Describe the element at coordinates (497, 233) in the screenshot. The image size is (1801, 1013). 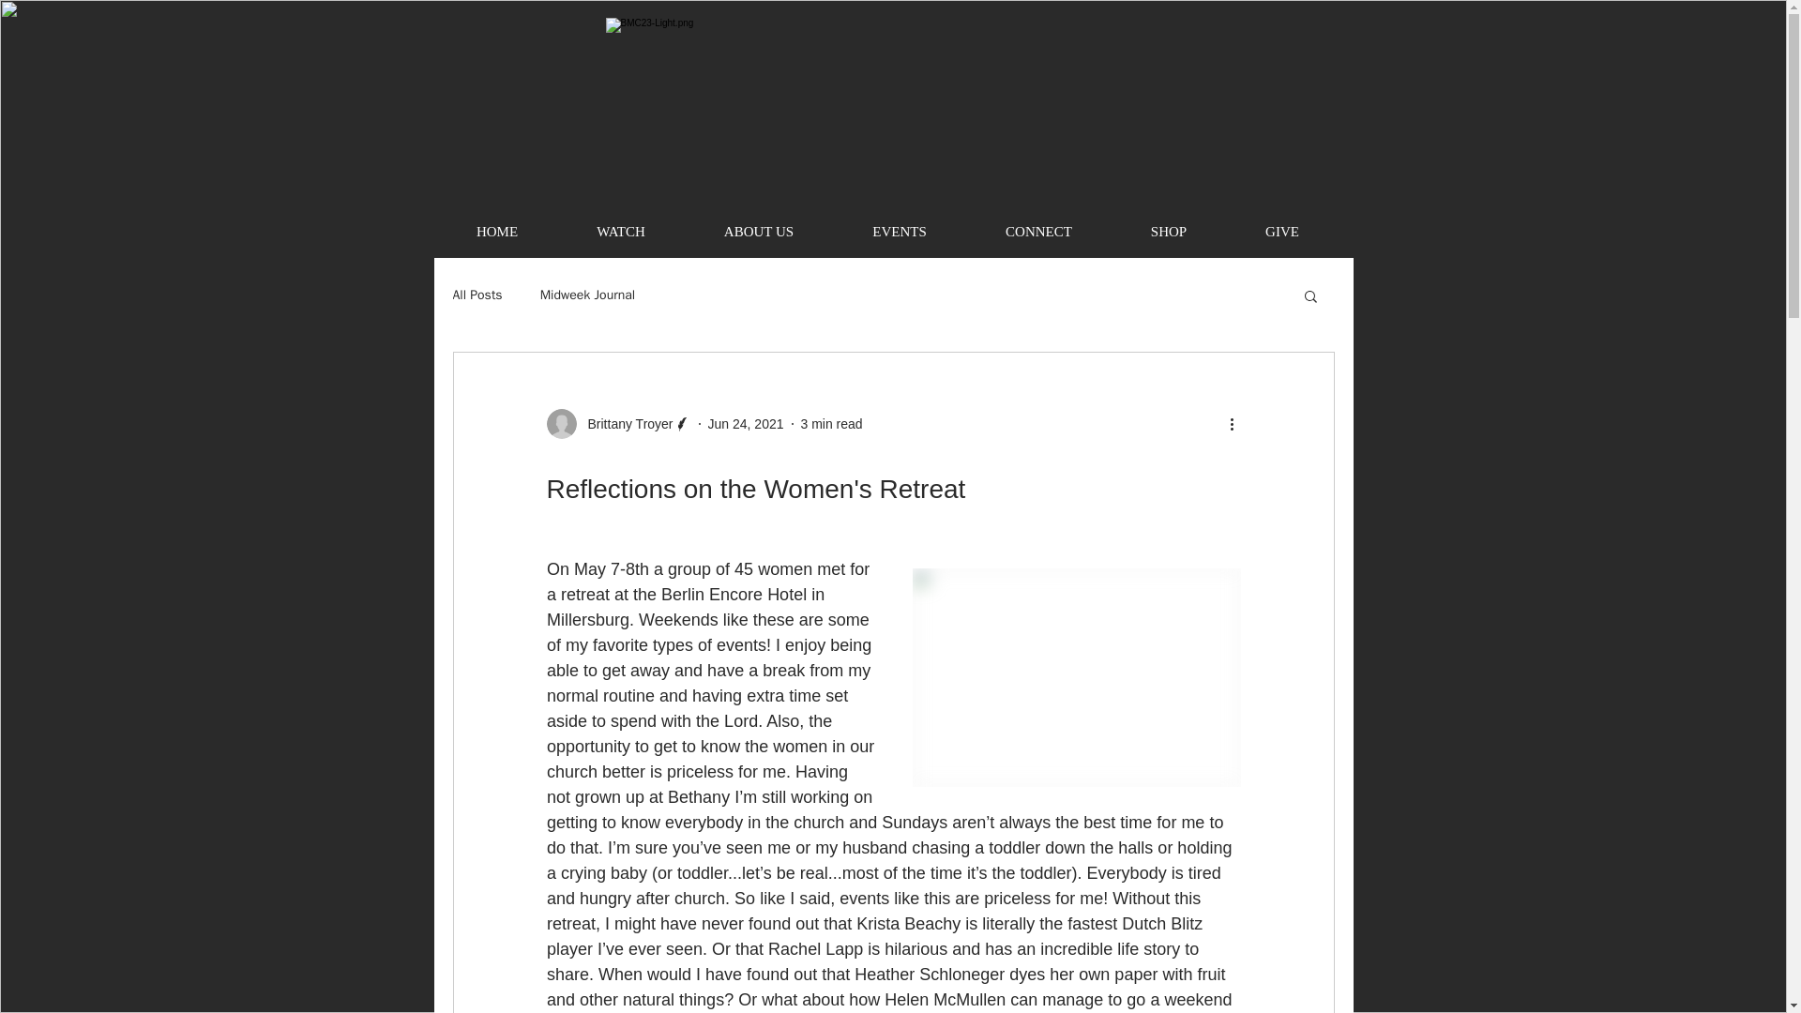
I see `HOME` at that location.